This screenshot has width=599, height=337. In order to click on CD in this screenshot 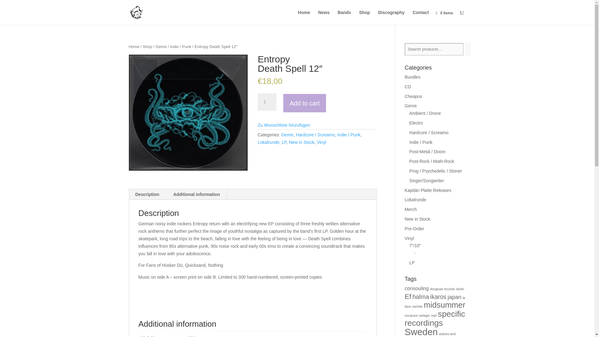, I will do `click(408, 87)`.